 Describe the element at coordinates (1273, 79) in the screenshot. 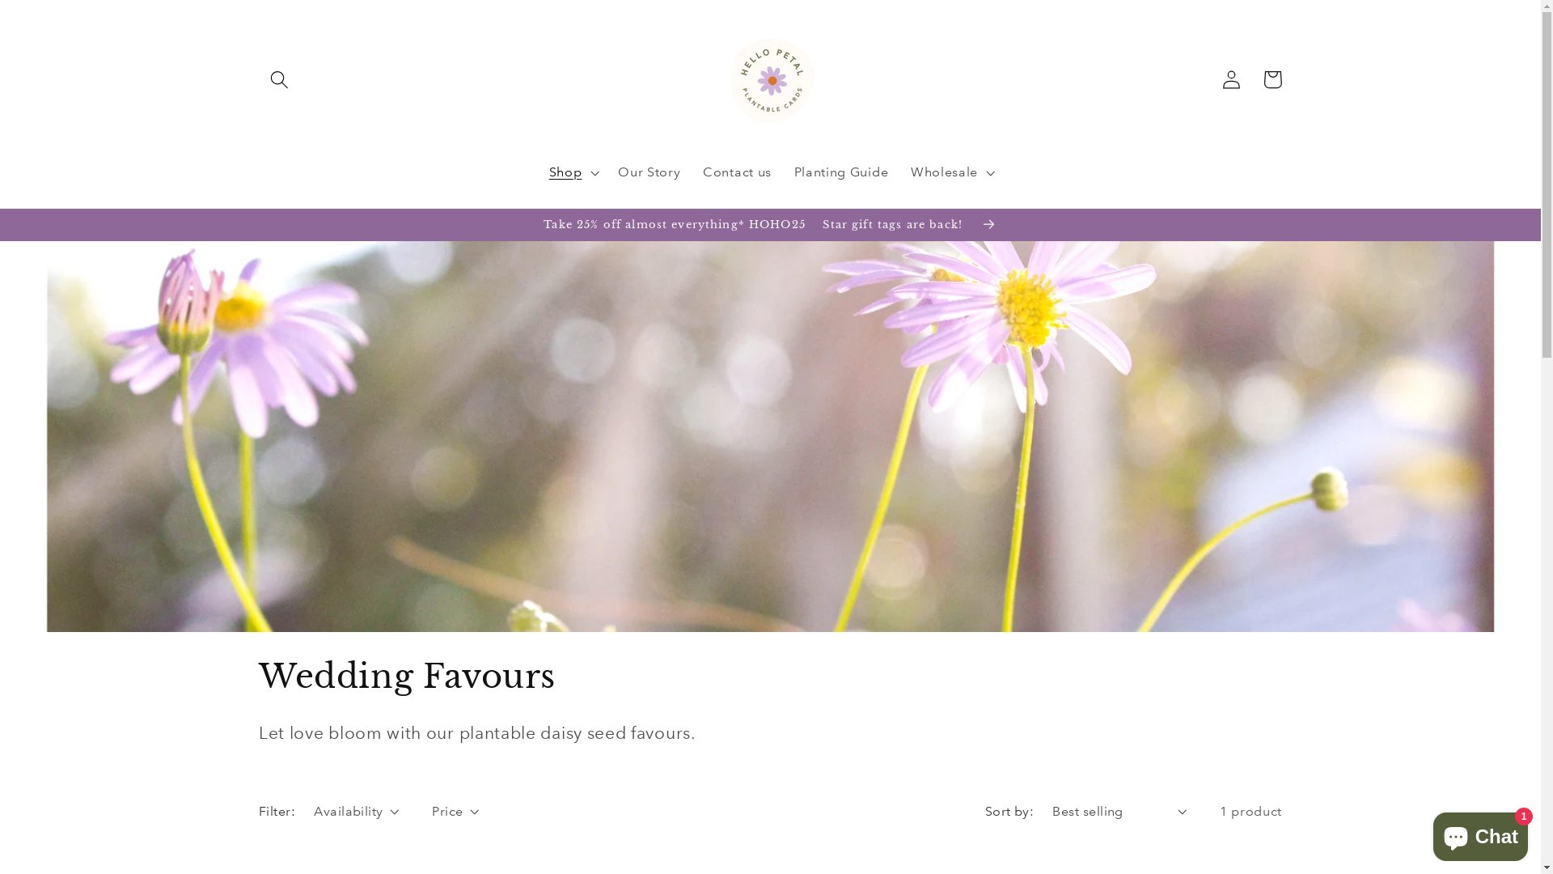

I see `Cart` at that location.